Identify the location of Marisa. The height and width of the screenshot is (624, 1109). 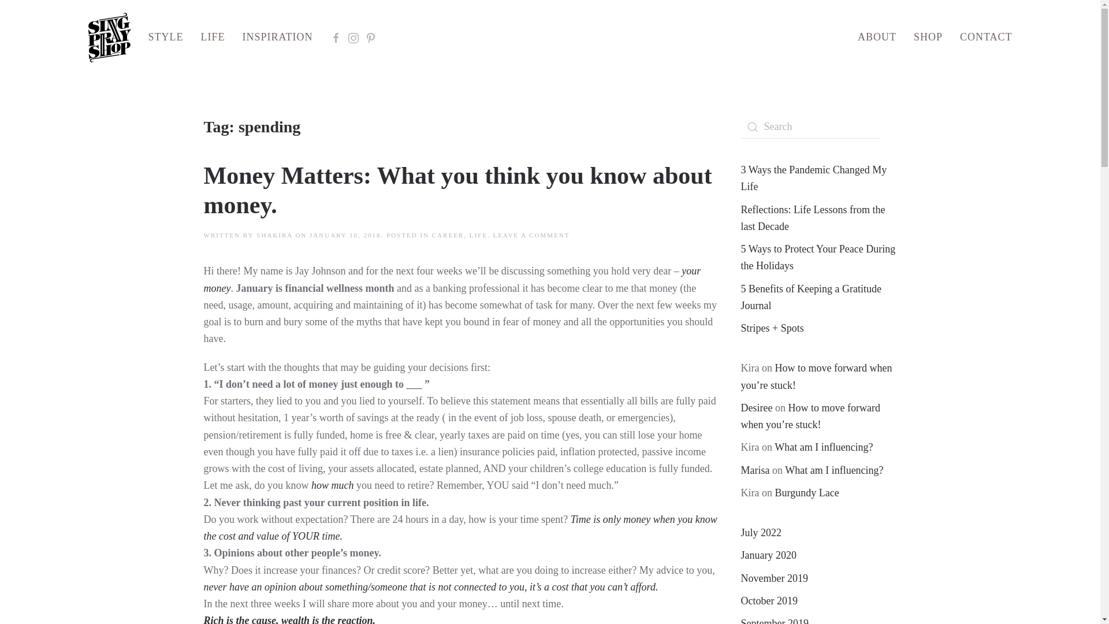
(755, 470).